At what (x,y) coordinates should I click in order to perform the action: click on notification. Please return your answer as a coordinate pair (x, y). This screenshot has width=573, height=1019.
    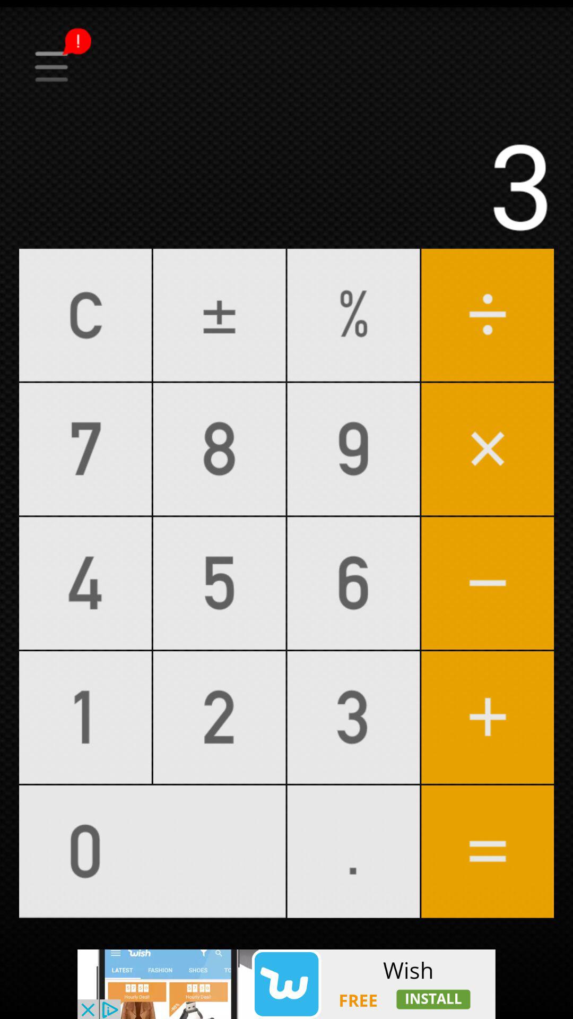
    Looking at the image, I should click on (286, 33).